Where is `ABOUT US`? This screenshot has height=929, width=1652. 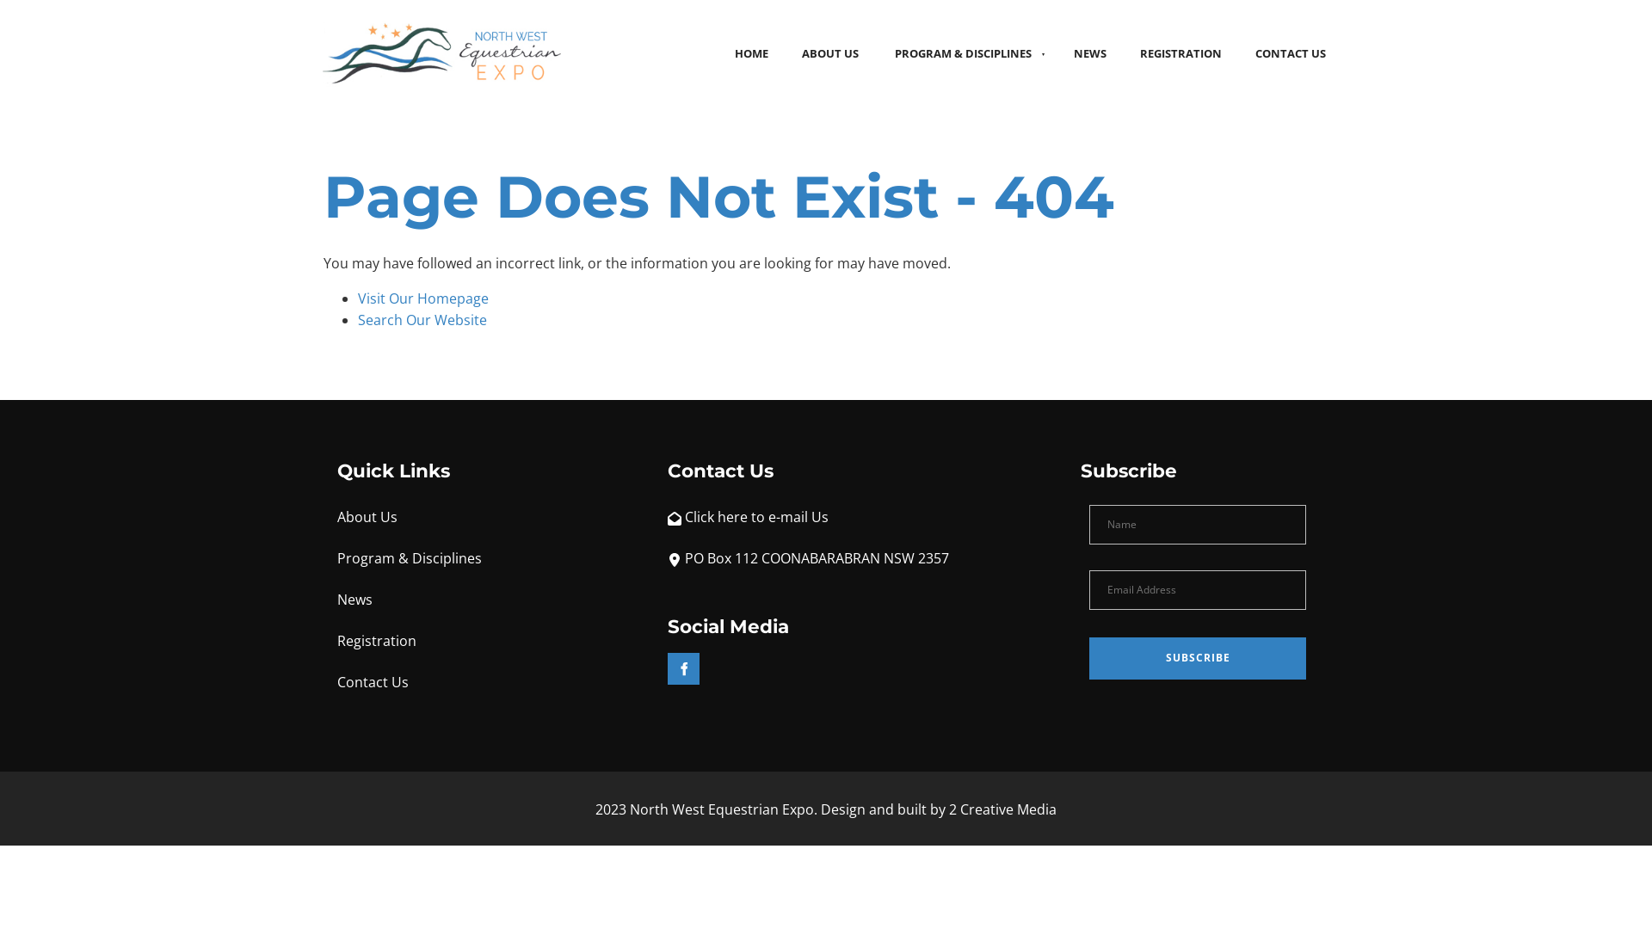
ABOUT US is located at coordinates (829, 53).